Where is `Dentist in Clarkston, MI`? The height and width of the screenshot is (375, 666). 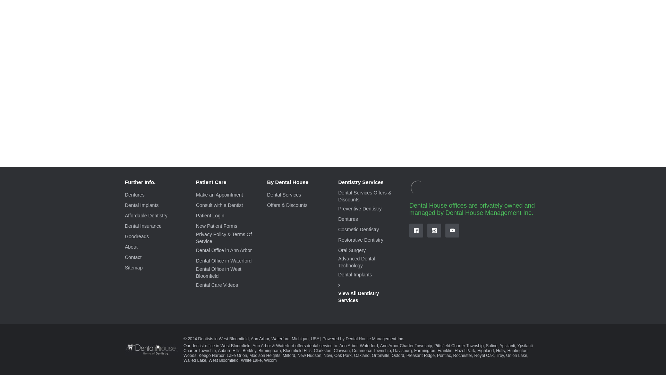
Dentist in Clarkston, MI is located at coordinates (323, 351).